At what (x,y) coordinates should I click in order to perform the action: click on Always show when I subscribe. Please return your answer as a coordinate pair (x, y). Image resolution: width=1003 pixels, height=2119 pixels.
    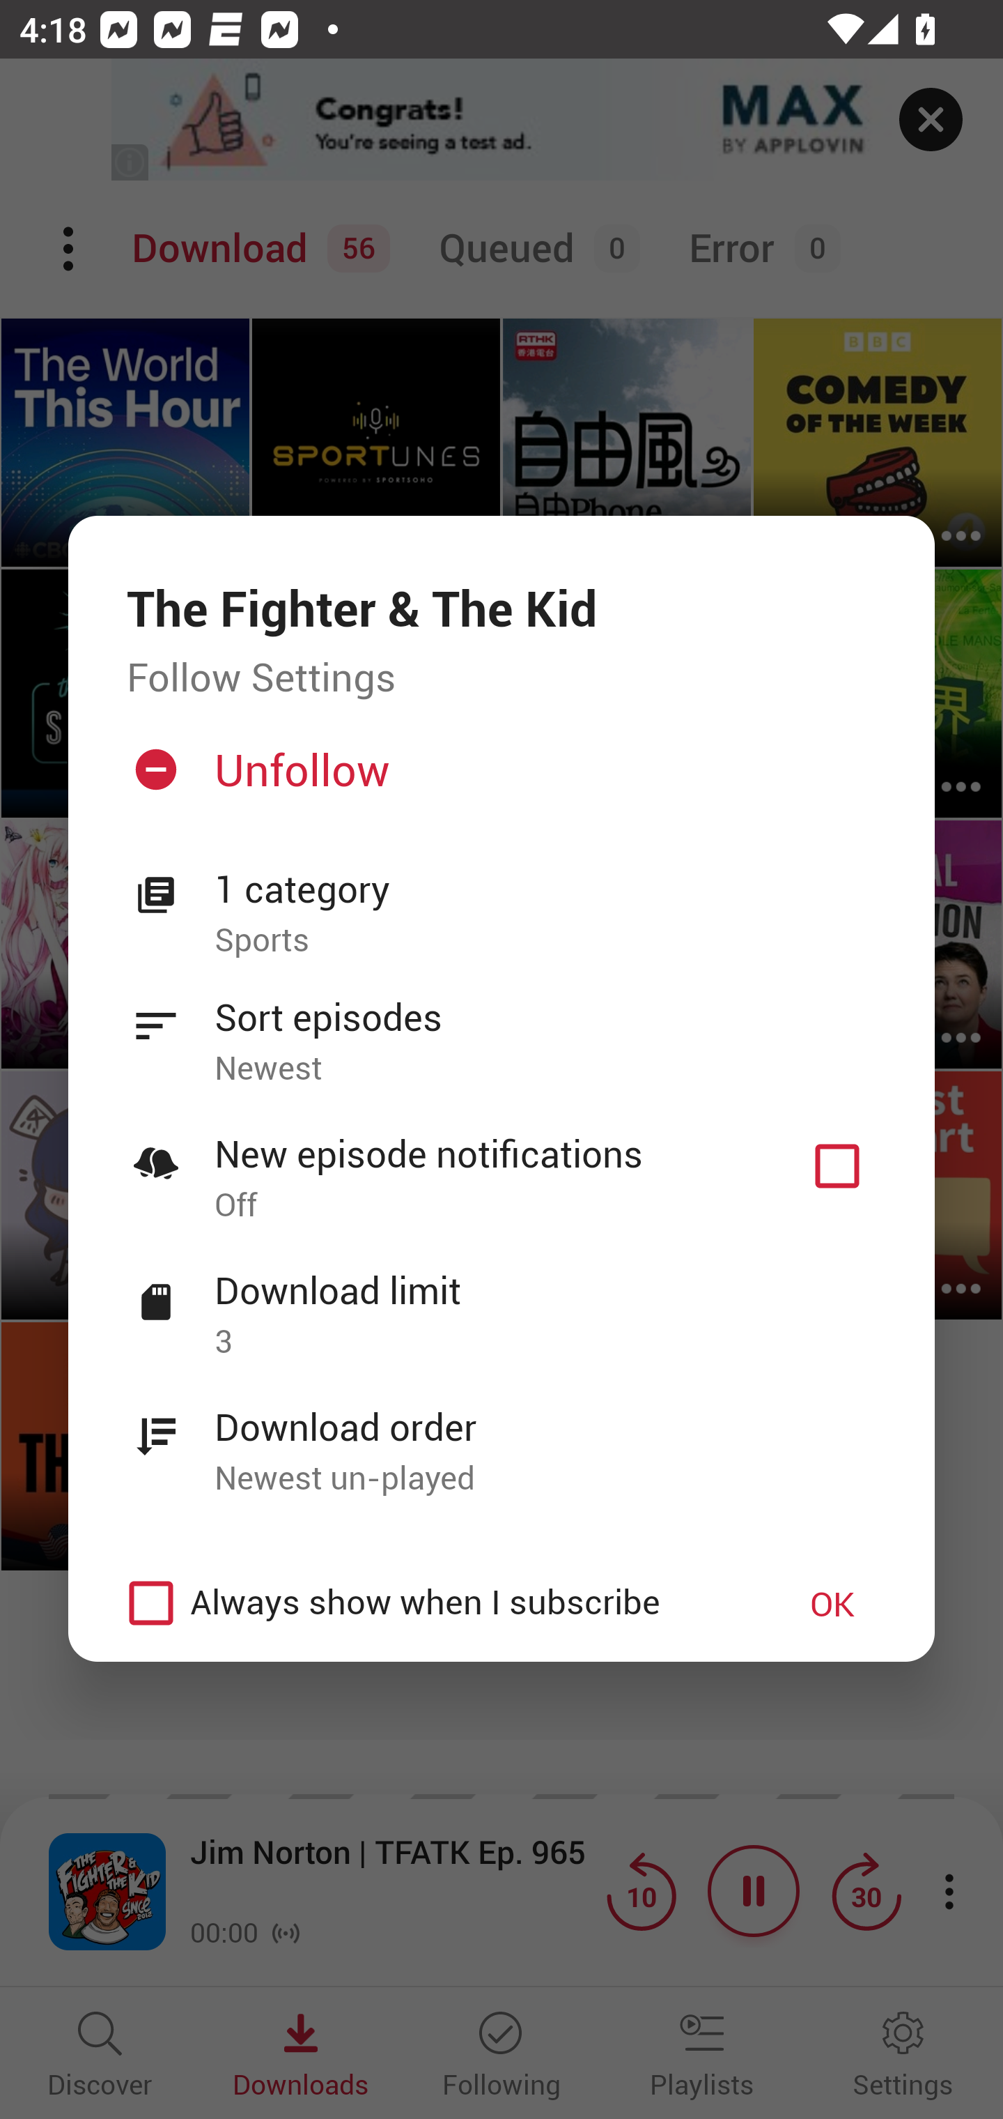
    Looking at the image, I should click on (433, 1603).